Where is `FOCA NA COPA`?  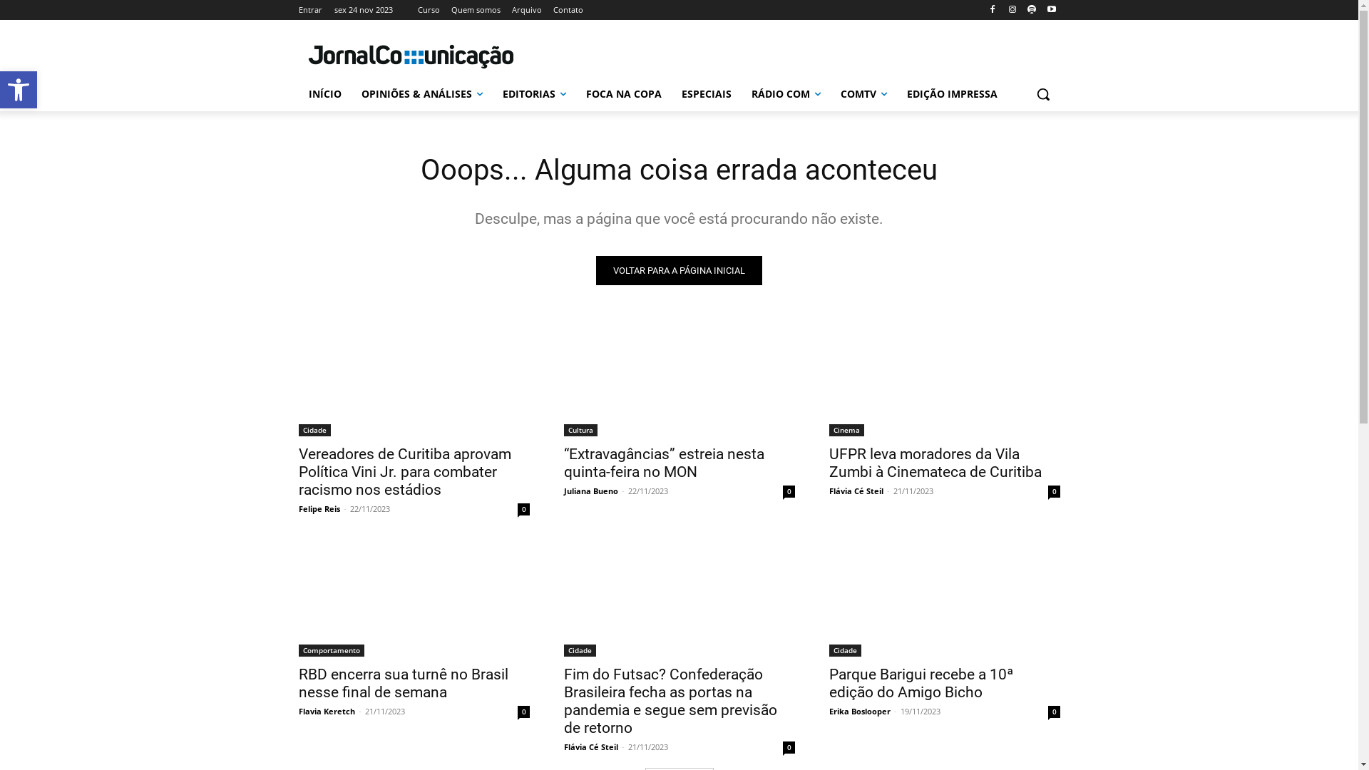 FOCA NA COPA is located at coordinates (624, 94).